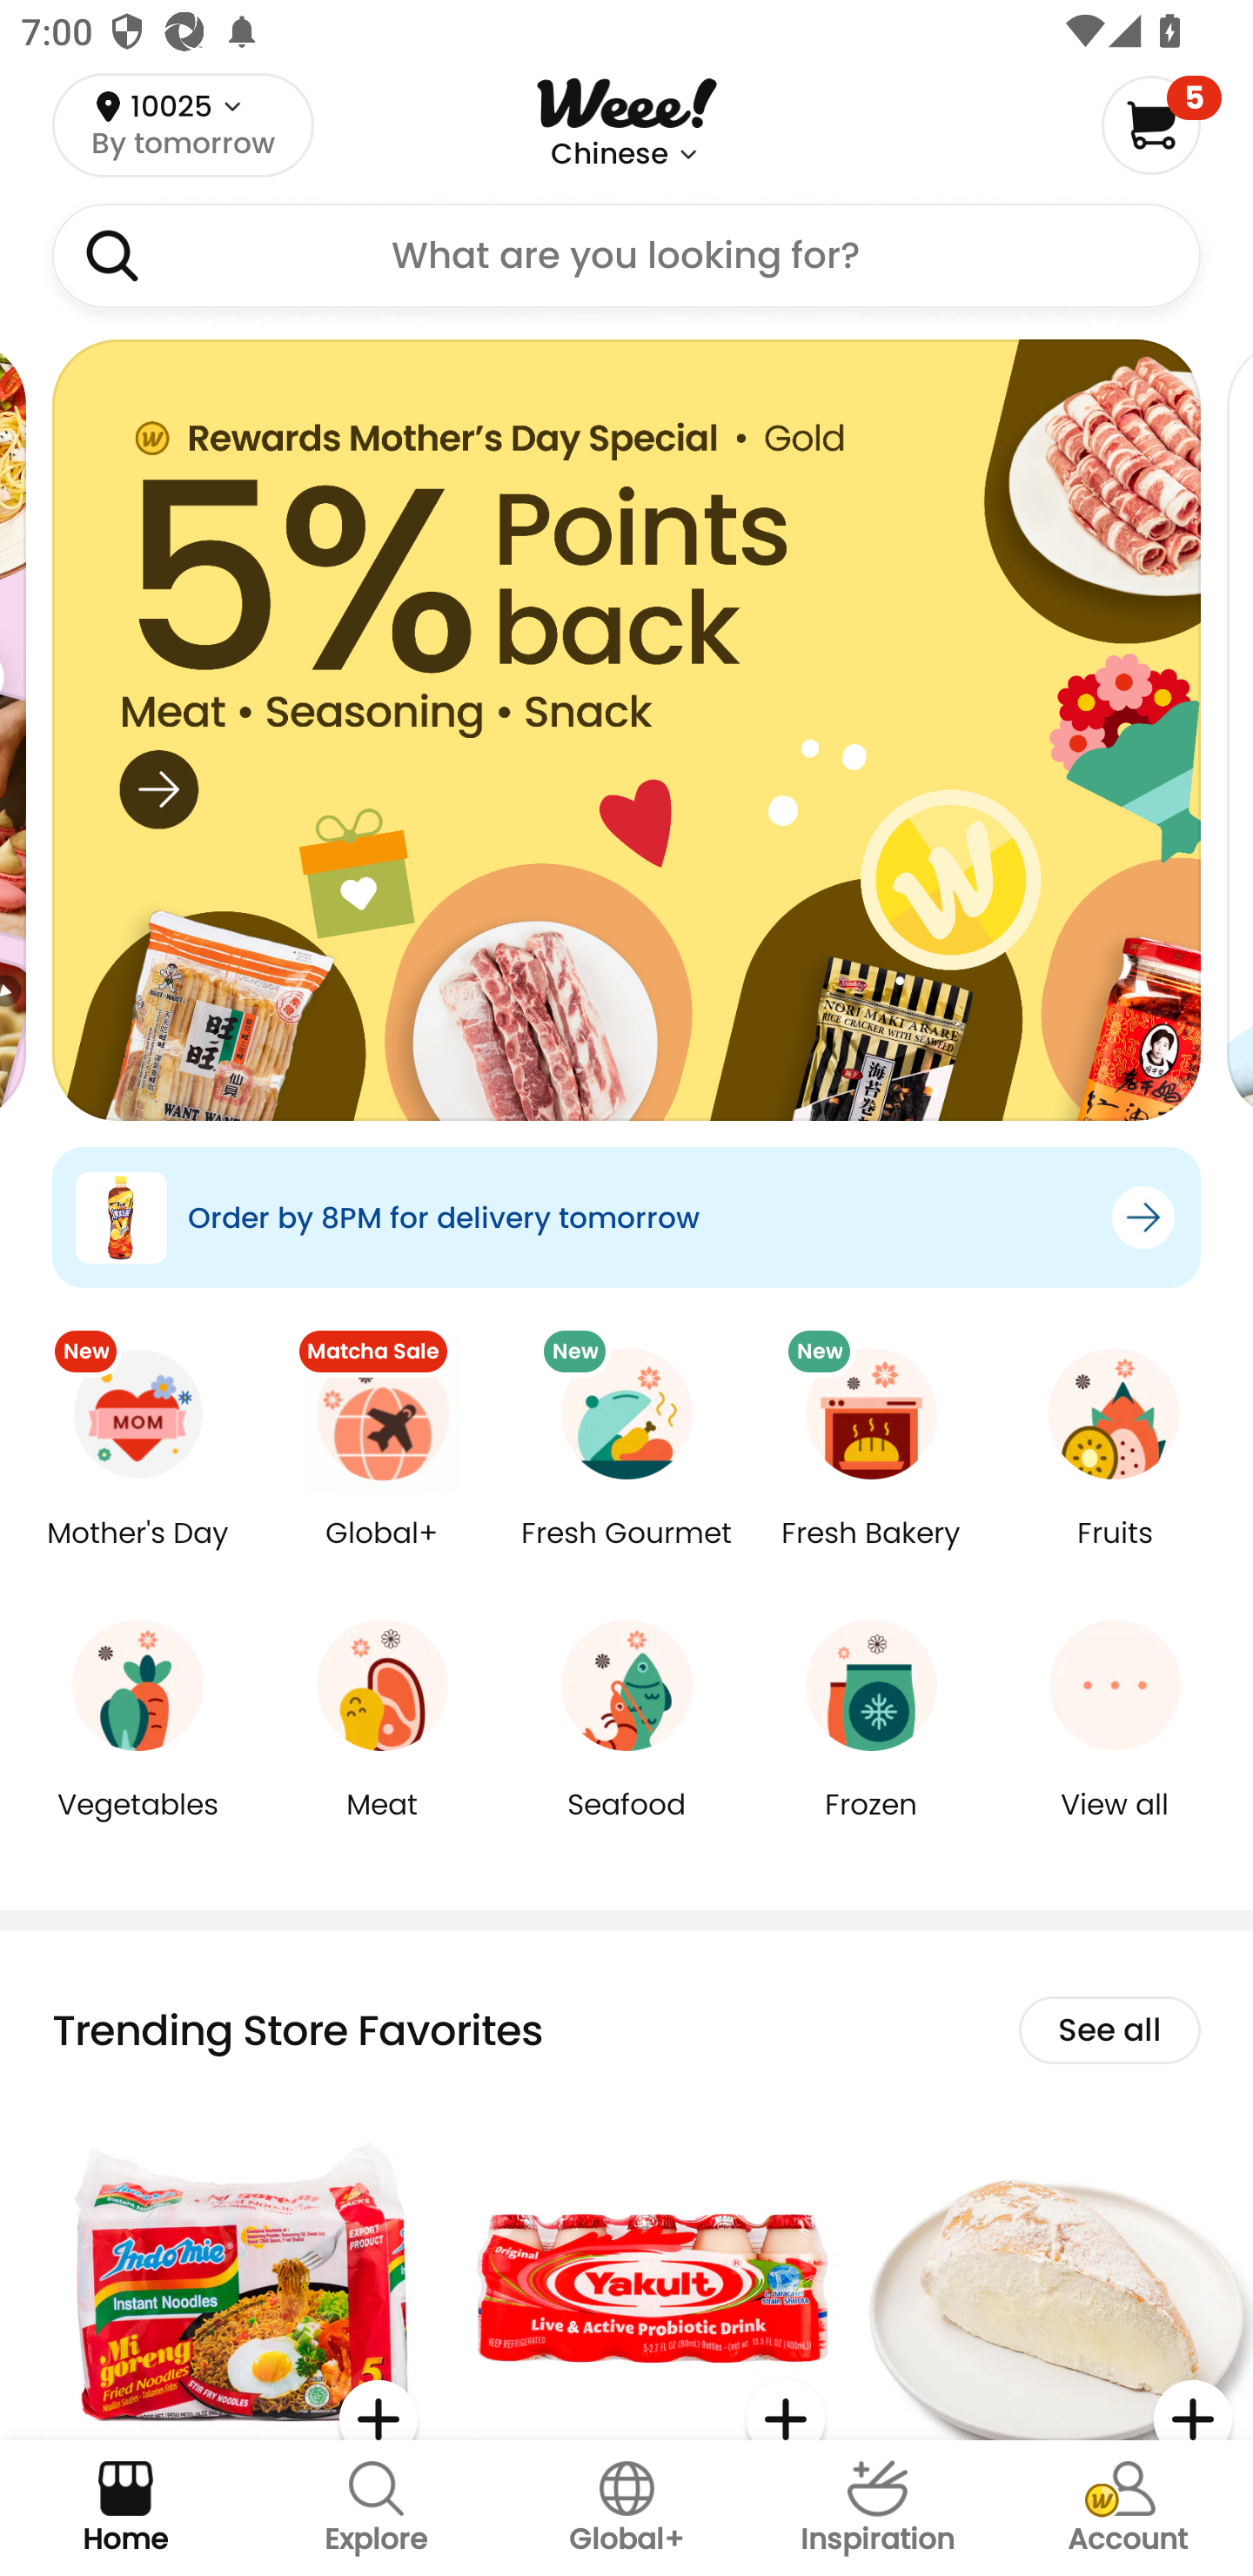 Image resolution: width=1253 pixels, height=2576 pixels. Describe the element at coordinates (626, 256) in the screenshot. I see `What are you looking for?` at that location.